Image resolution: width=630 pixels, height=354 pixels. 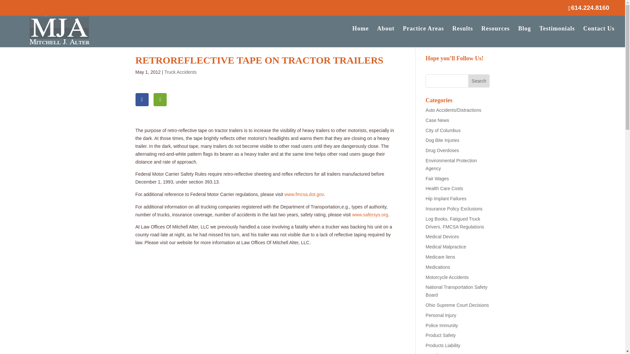 What do you see at coordinates (447, 277) in the screenshot?
I see `Motorcycle Accidents` at bounding box center [447, 277].